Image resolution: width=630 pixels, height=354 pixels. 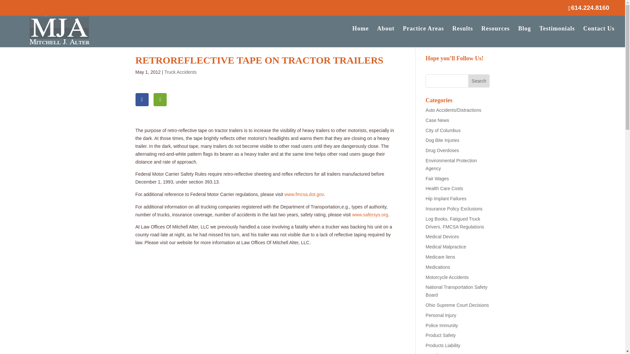 What do you see at coordinates (447, 277) in the screenshot?
I see `Motorcycle Accidents` at bounding box center [447, 277].